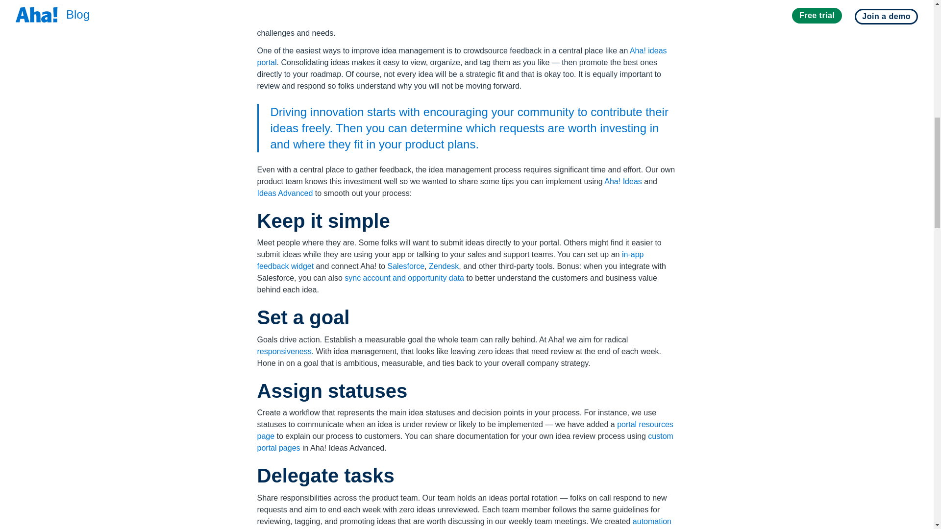  I want to click on responsiveness, so click(284, 351).